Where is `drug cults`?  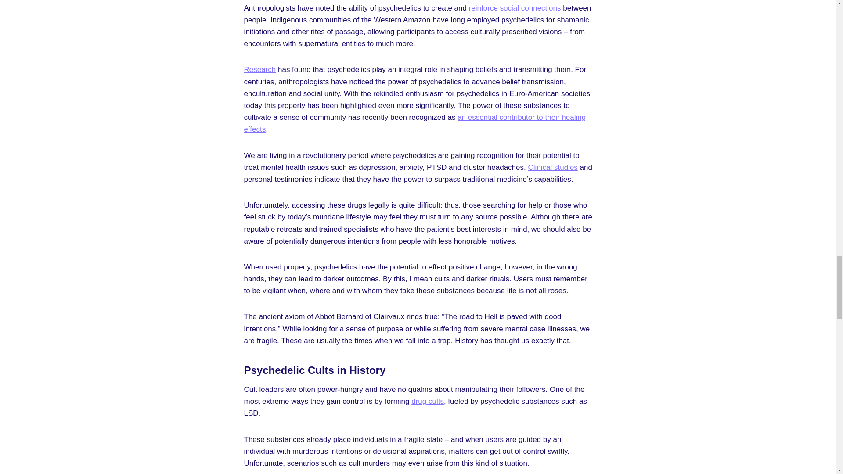
drug cults is located at coordinates (428, 401).